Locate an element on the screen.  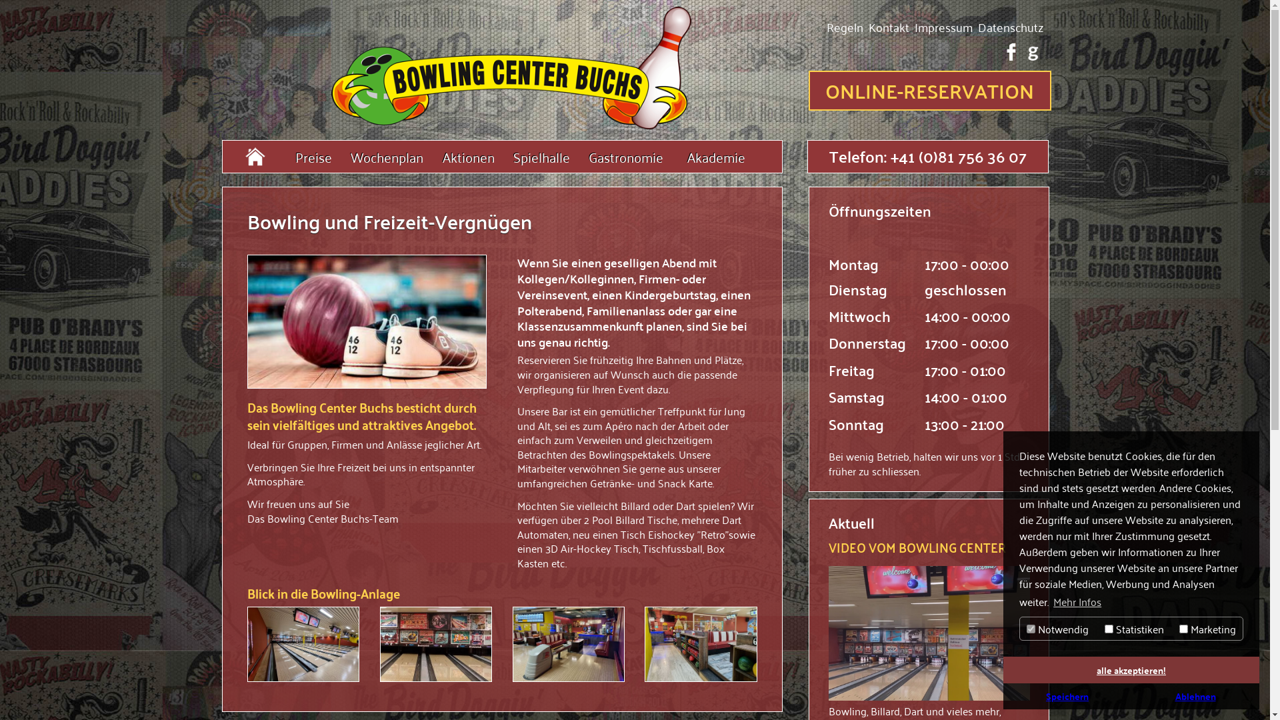
Aktionen is located at coordinates (469, 157).